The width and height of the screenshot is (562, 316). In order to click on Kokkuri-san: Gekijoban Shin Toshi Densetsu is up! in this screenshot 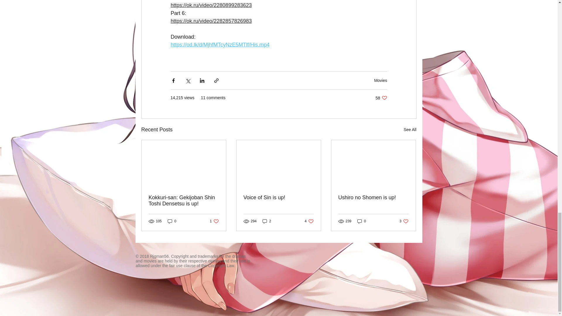, I will do `click(278, 197)`.